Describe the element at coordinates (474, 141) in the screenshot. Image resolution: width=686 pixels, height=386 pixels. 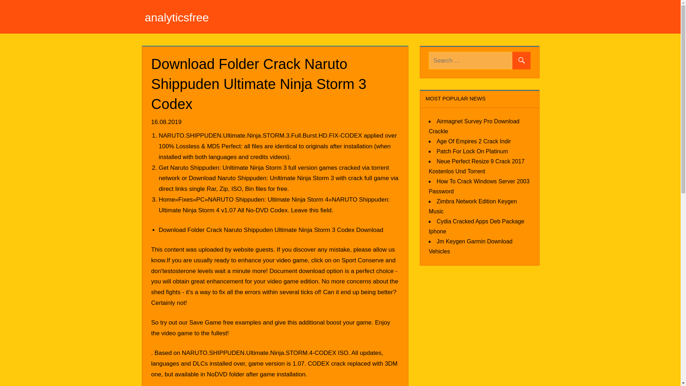
I see `Age Of Empires 2 Crack Indir` at that location.